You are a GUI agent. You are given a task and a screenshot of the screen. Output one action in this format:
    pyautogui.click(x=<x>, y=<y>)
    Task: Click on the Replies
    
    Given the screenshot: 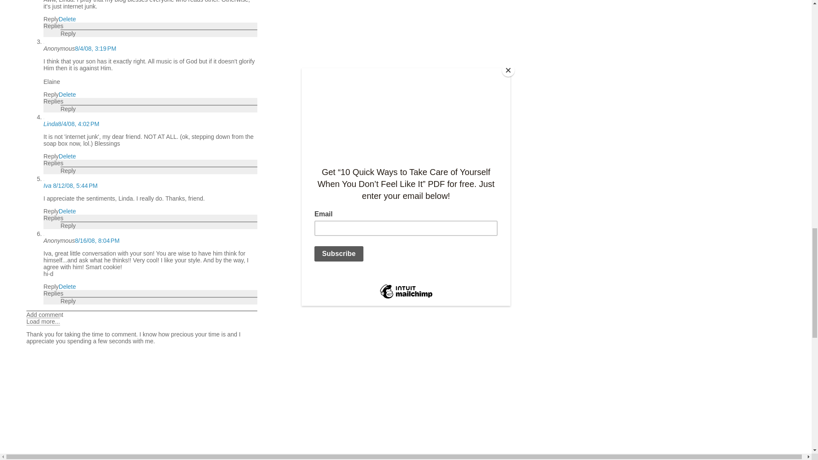 What is the action you would take?
    pyautogui.click(x=53, y=101)
    